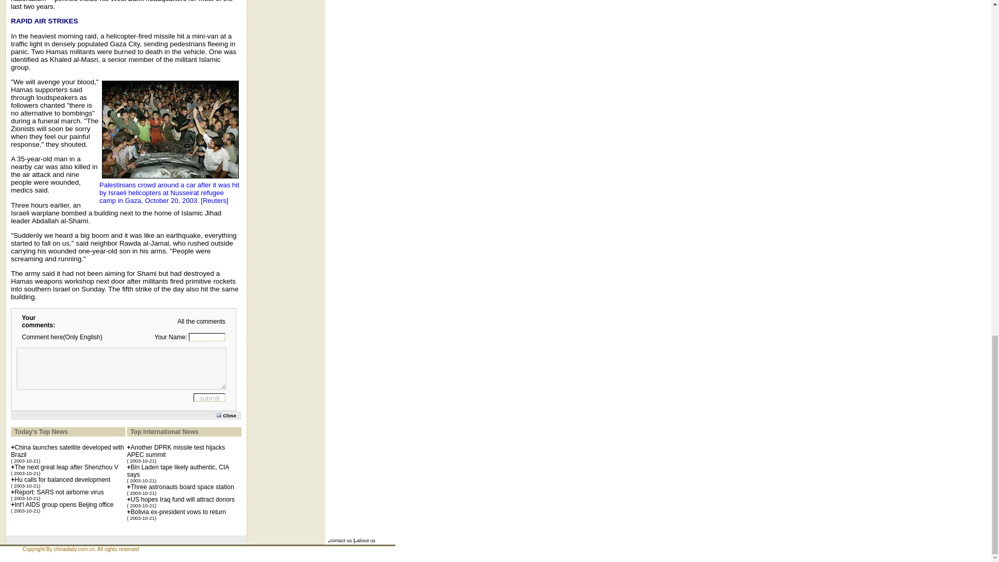  What do you see at coordinates (59, 492) in the screenshot?
I see `Report: SARS not airborne virus` at bounding box center [59, 492].